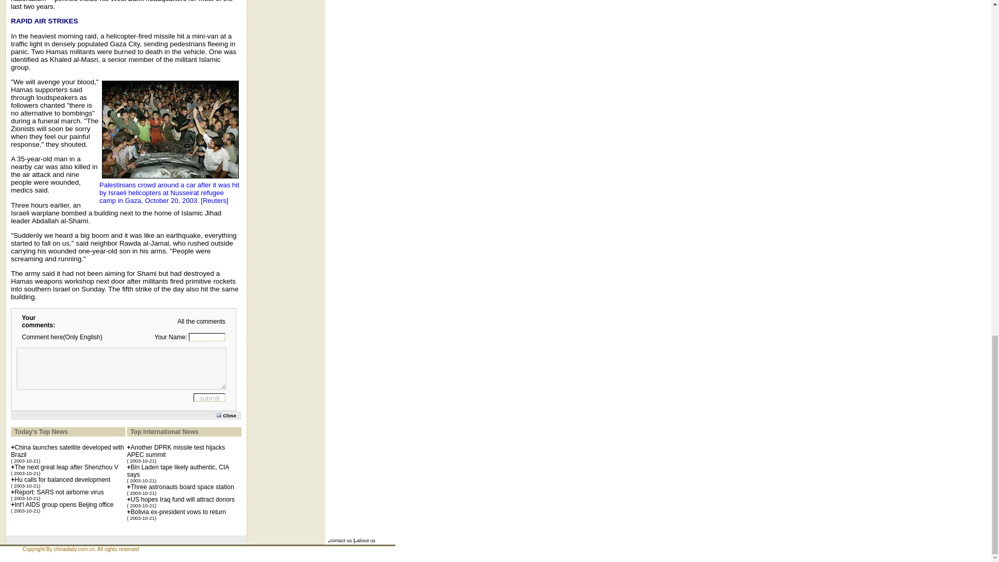  What do you see at coordinates (59, 492) in the screenshot?
I see `Report: SARS not airborne virus` at bounding box center [59, 492].